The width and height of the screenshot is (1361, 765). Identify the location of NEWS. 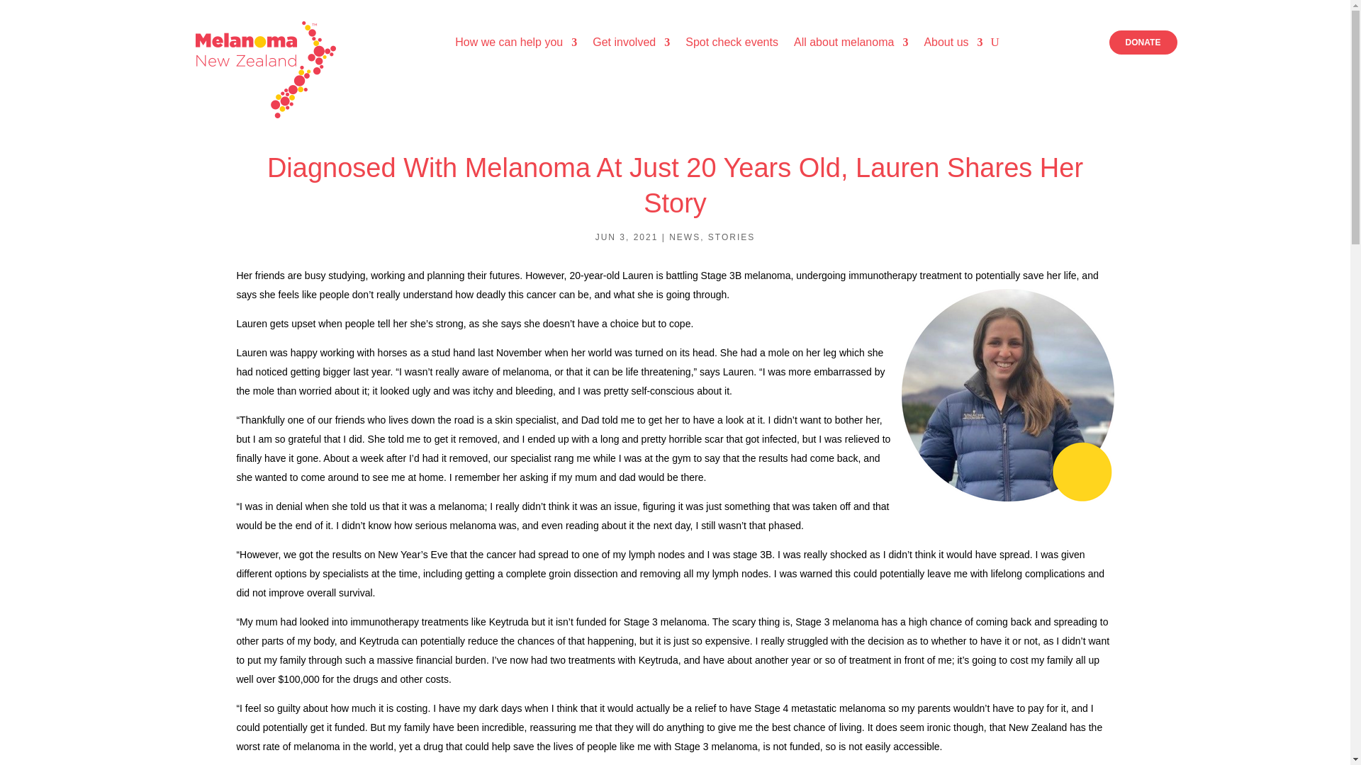
(685, 237).